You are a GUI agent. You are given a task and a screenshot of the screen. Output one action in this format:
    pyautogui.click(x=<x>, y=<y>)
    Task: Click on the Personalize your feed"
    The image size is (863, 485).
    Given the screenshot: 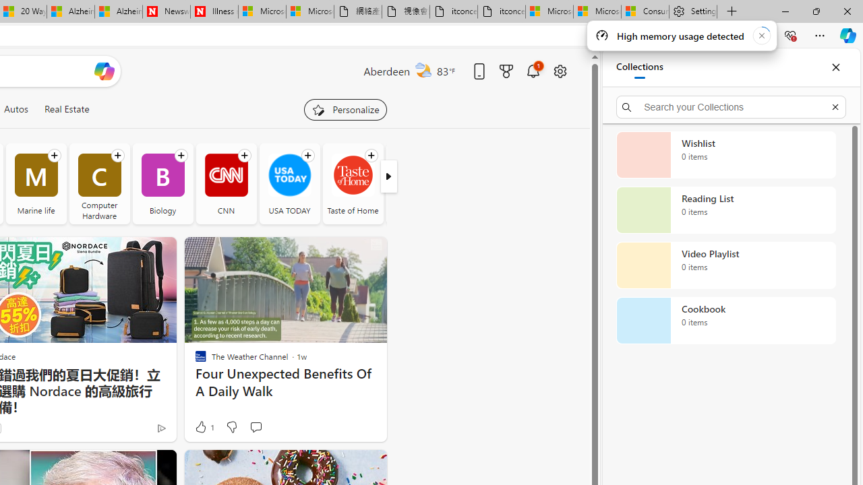 What is the action you would take?
    pyautogui.click(x=345, y=109)
    